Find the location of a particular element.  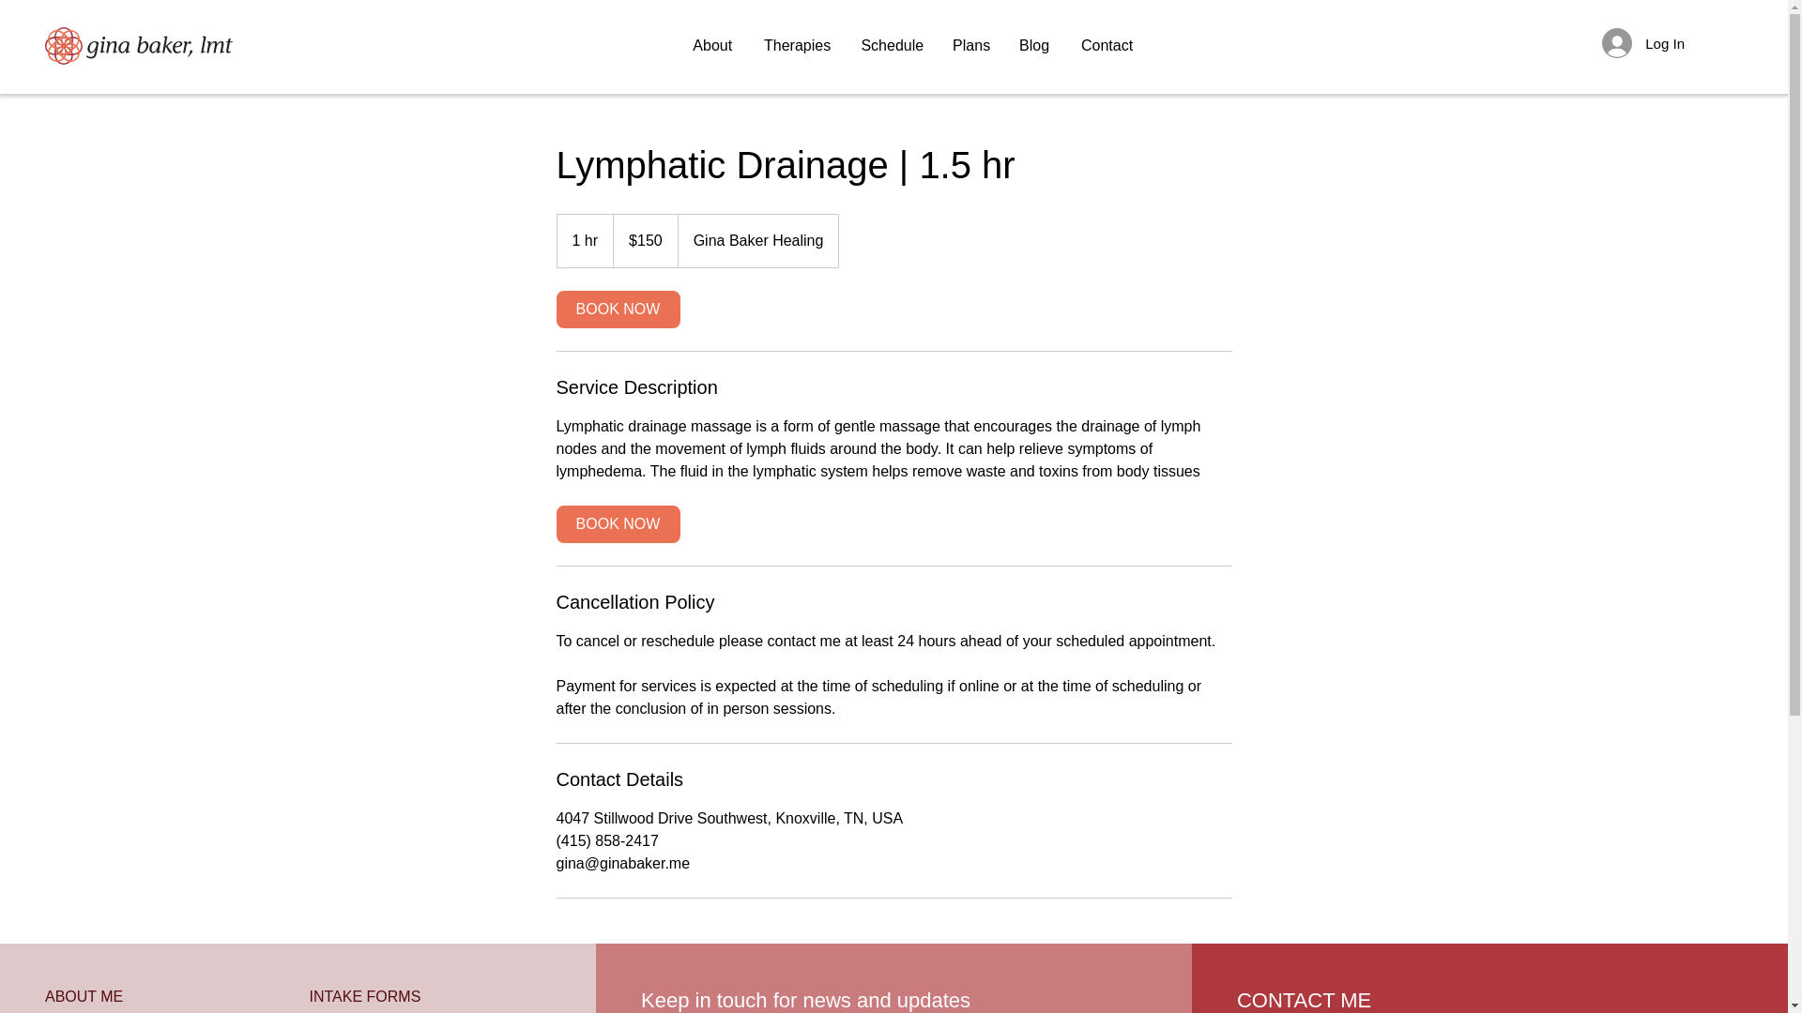

Contact is located at coordinates (1104, 45).